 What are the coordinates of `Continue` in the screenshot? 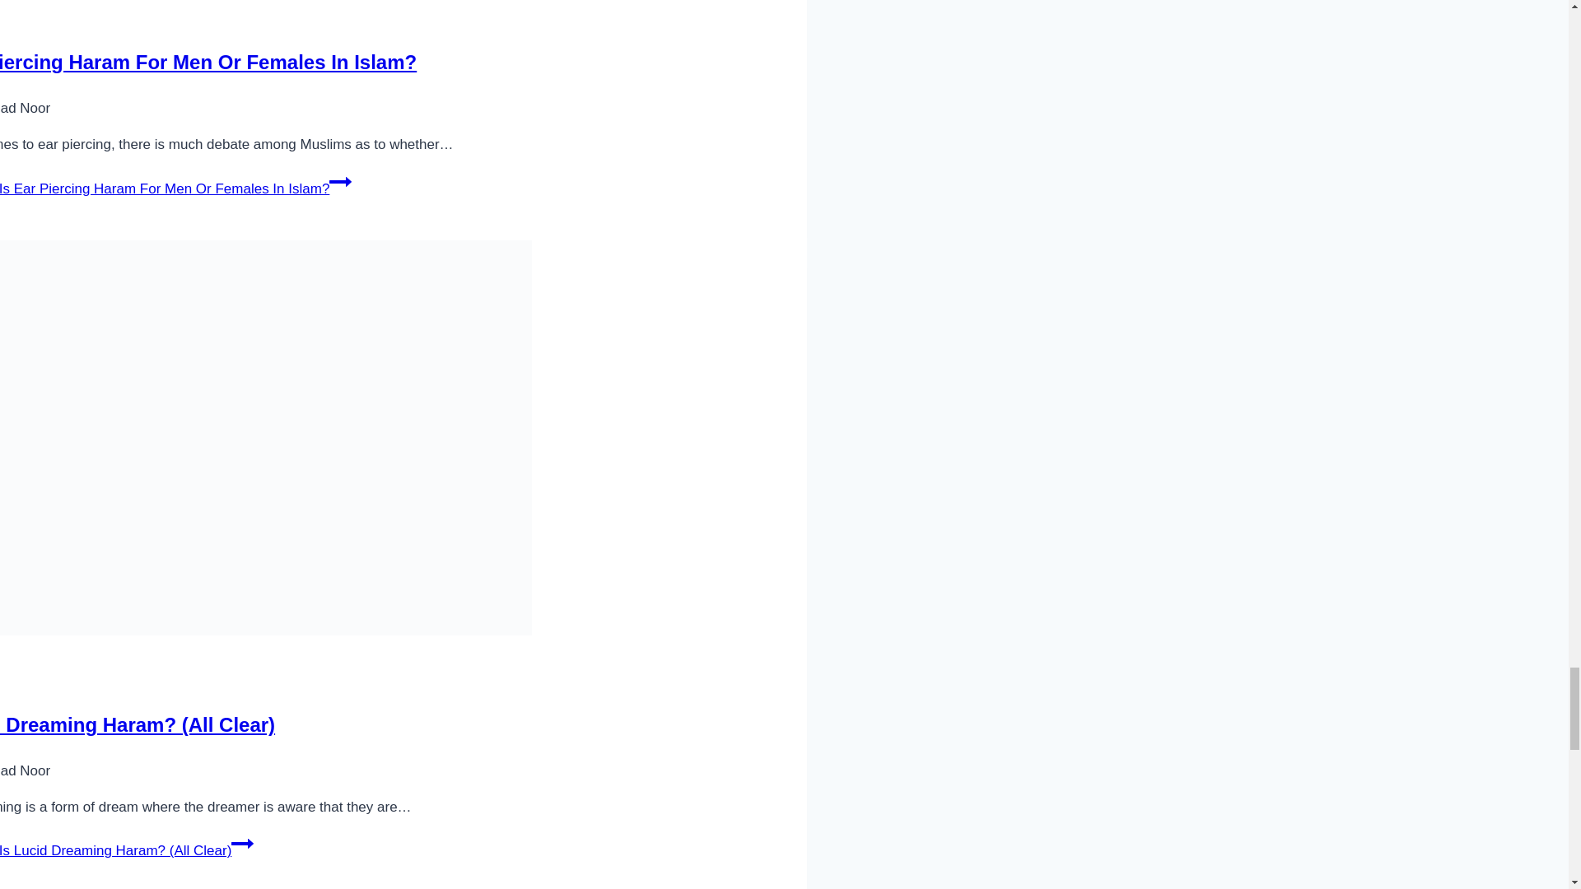 It's located at (242, 843).